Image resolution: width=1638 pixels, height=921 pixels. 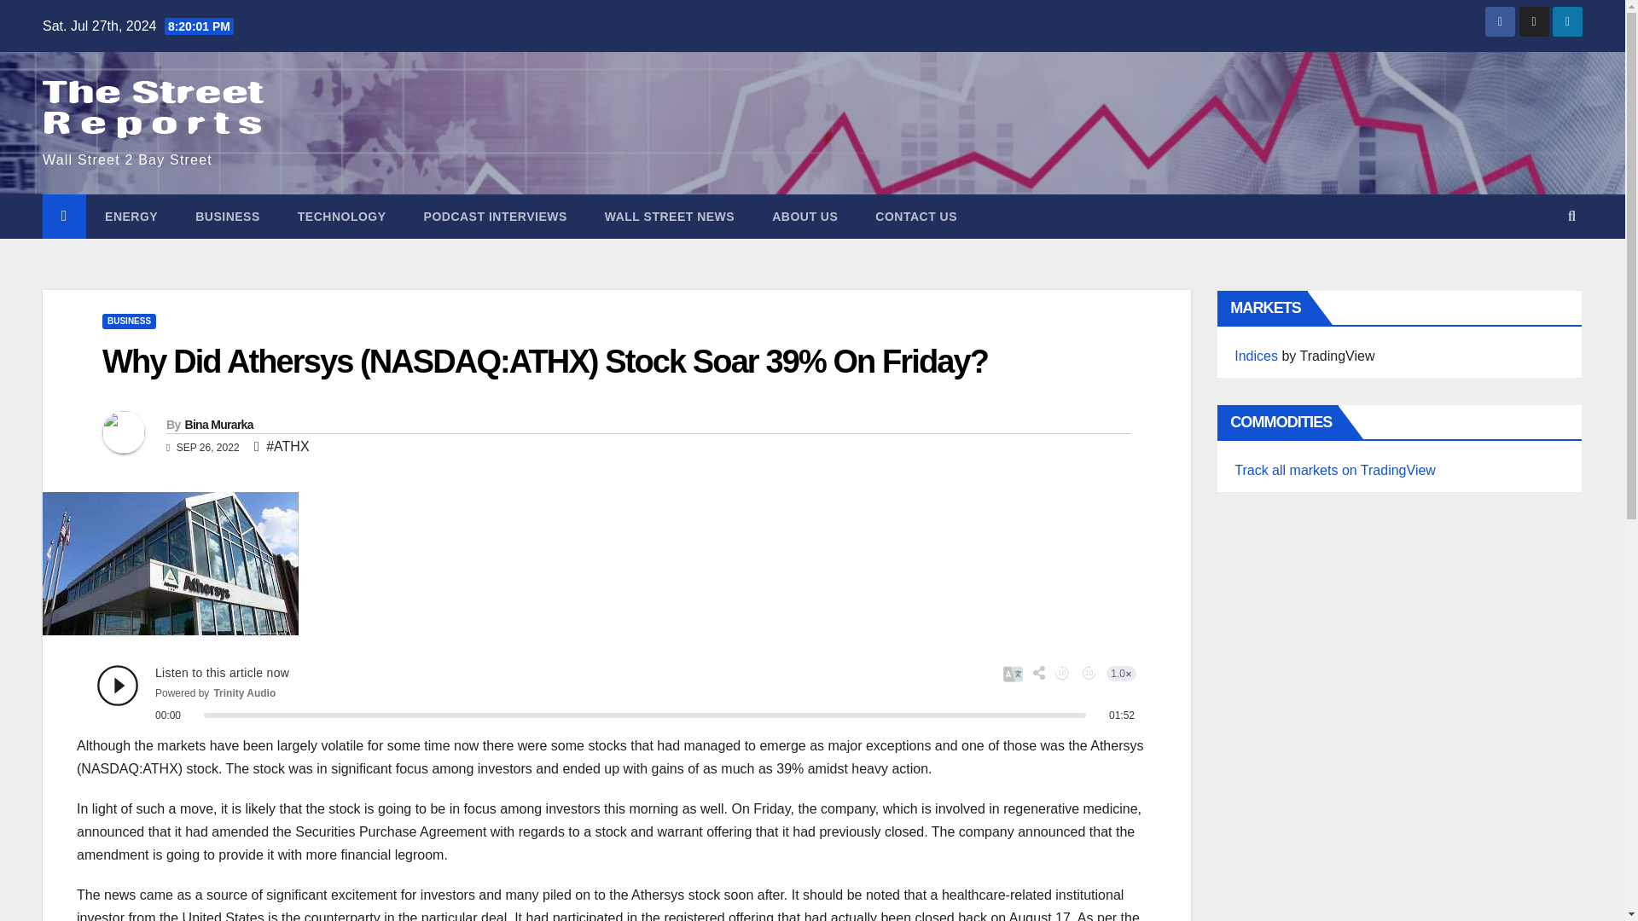 What do you see at coordinates (916, 216) in the screenshot?
I see `Contact Us` at bounding box center [916, 216].